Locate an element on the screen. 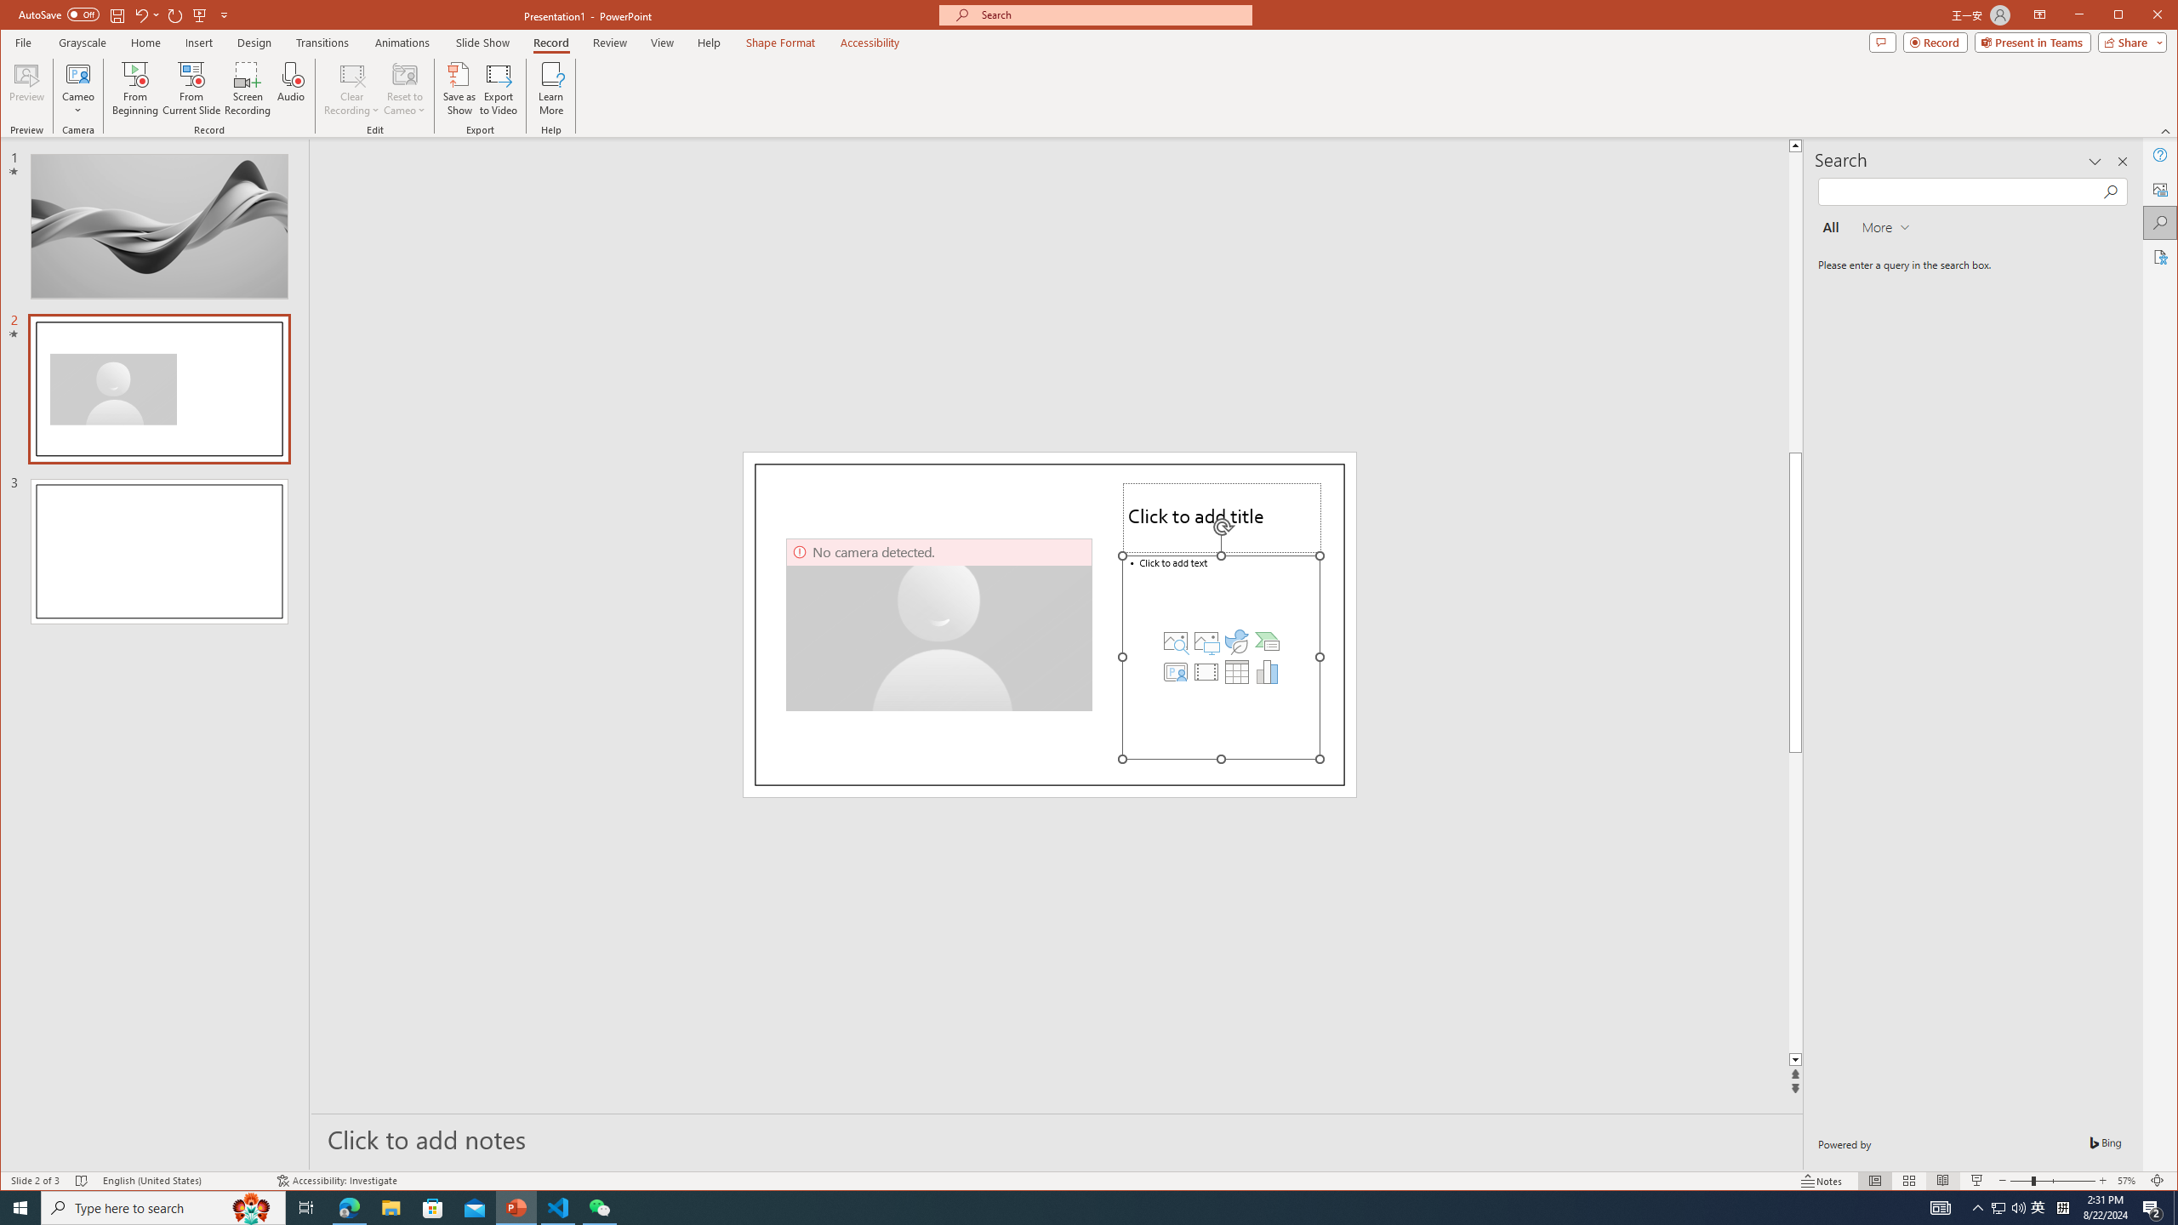  File Explorer is located at coordinates (391, 1208).